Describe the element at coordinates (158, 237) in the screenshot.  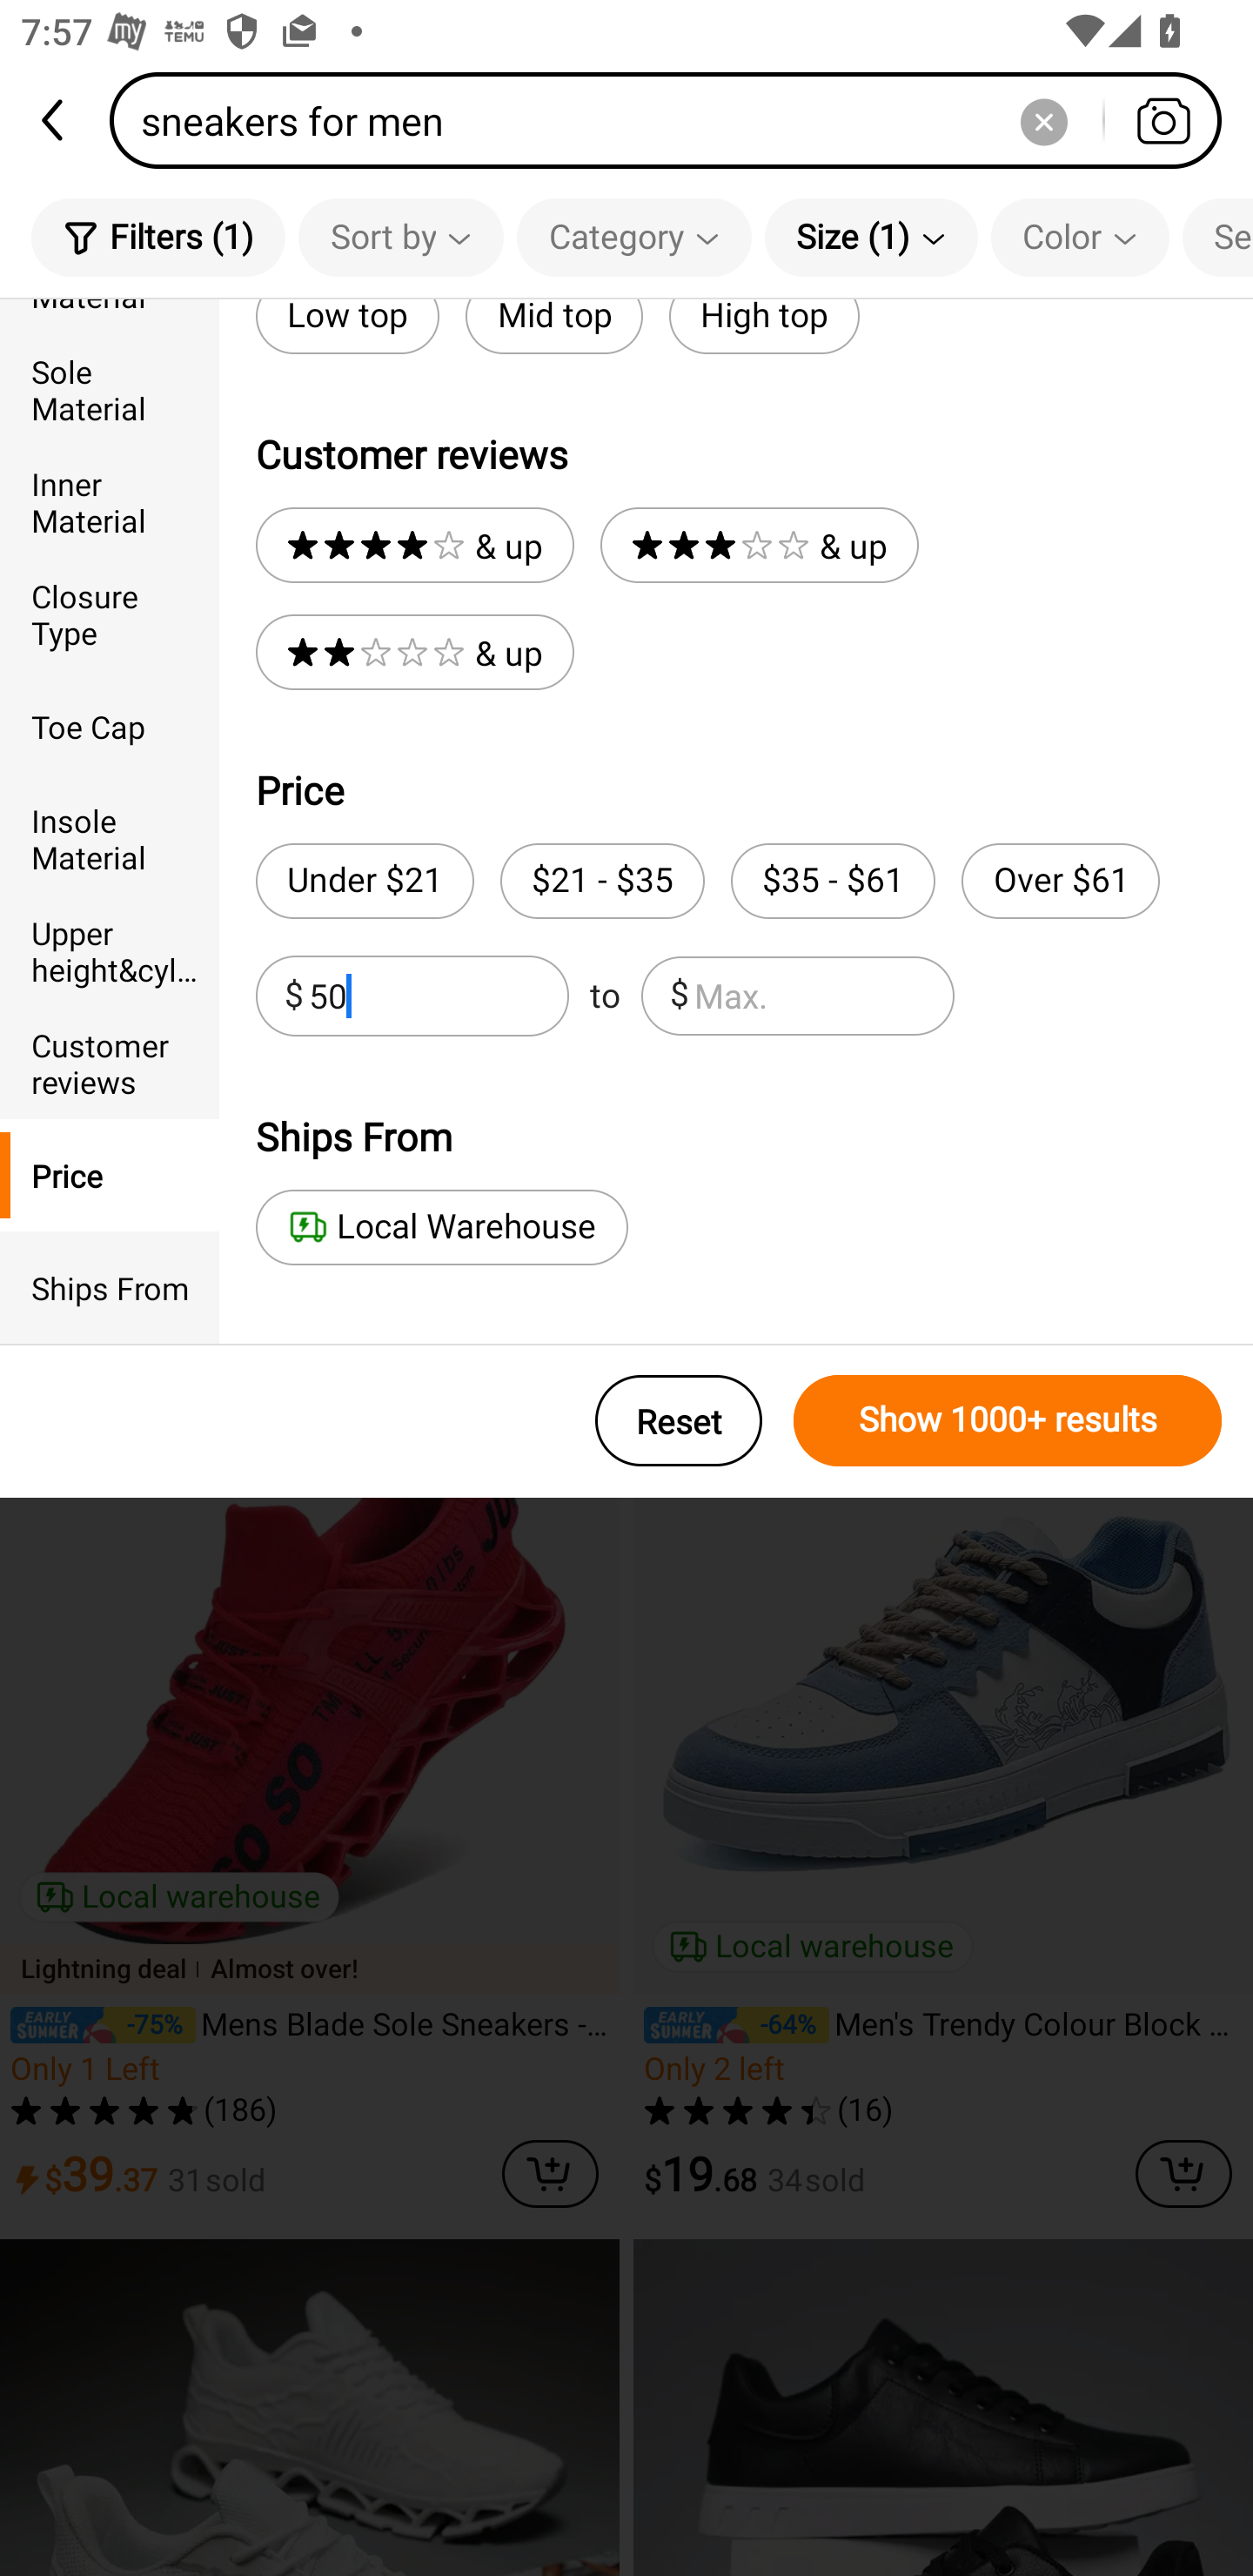
I see `Filters (1)` at that location.